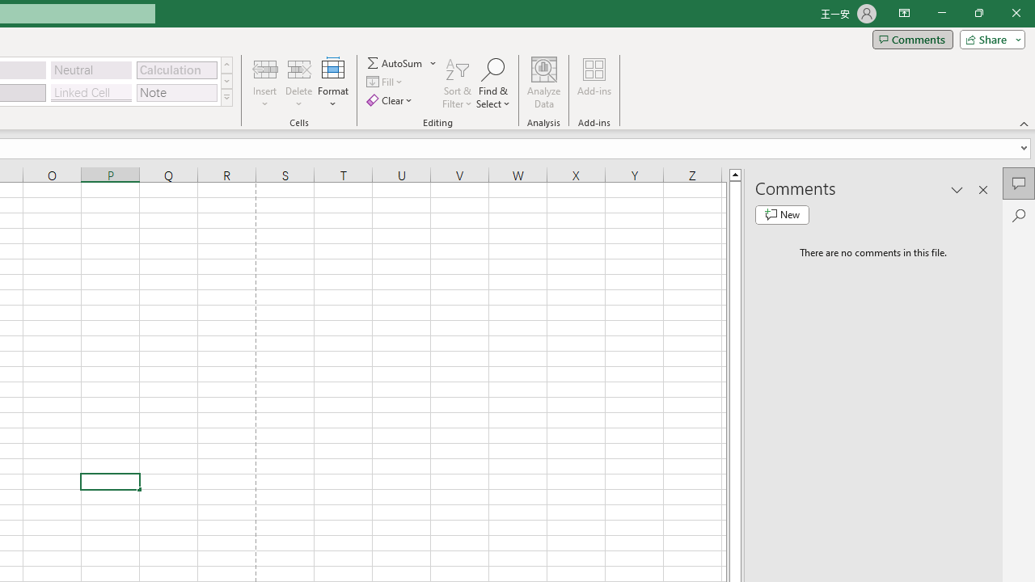  What do you see at coordinates (493, 82) in the screenshot?
I see `Find & Select` at bounding box center [493, 82].